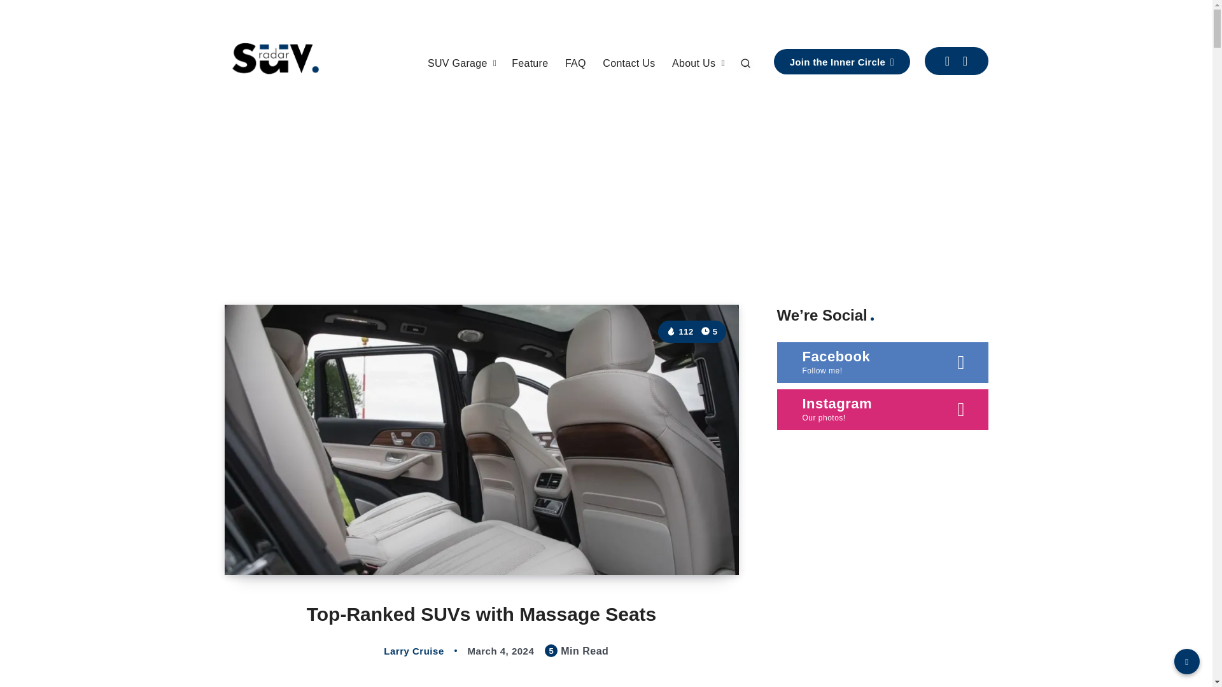 This screenshot has height=687, width=1222. What do you see at coordinates (458, 64) in the screenshot?
I see `SUV Garage` at bounding box center [458, 64].